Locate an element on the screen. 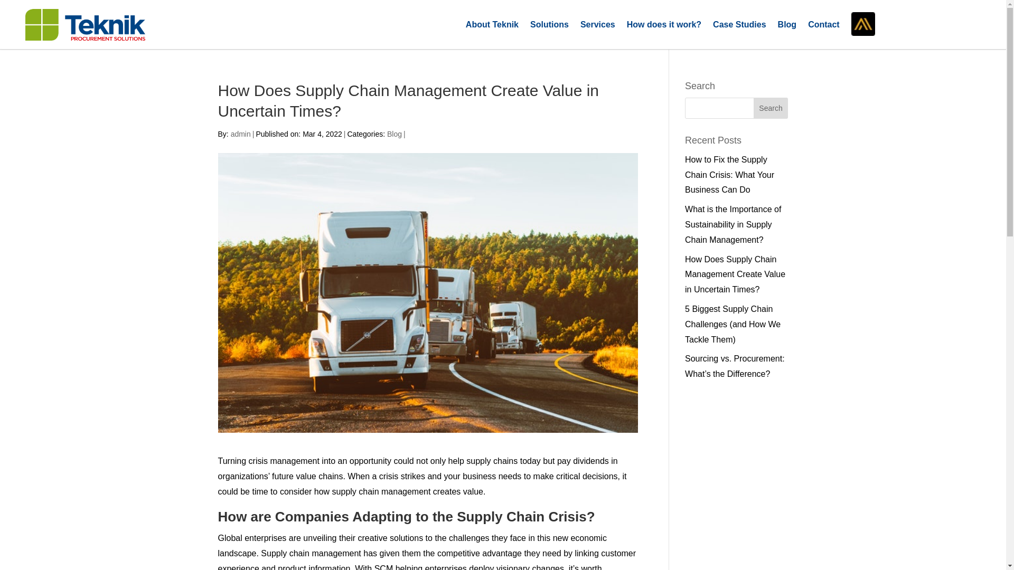 The height and width of the screenshot is (570, 1014). Case Studies is located at coordinates (739, 26).